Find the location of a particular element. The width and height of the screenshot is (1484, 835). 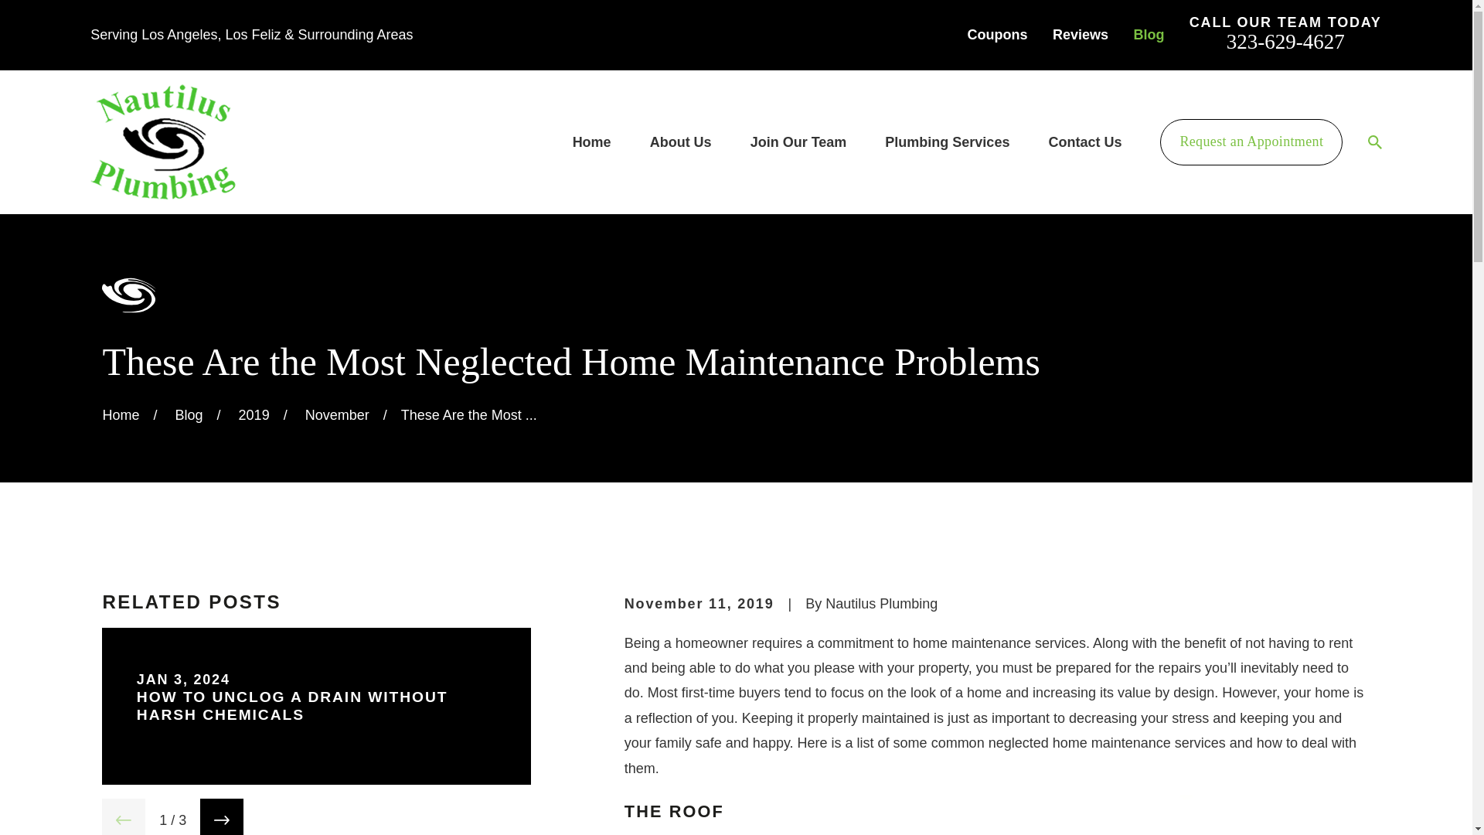

Go Home is located at coordinates (121, 414).